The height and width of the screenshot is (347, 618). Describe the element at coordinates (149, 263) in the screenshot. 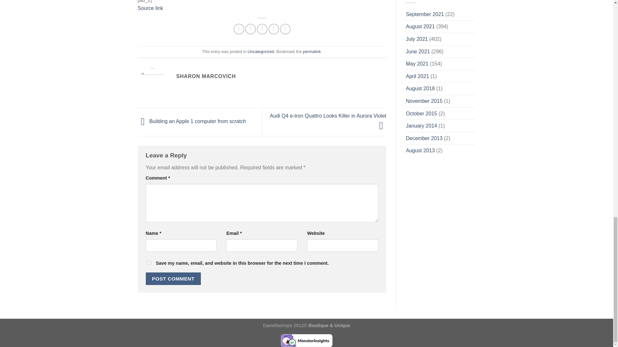

I see `yes` at that location.